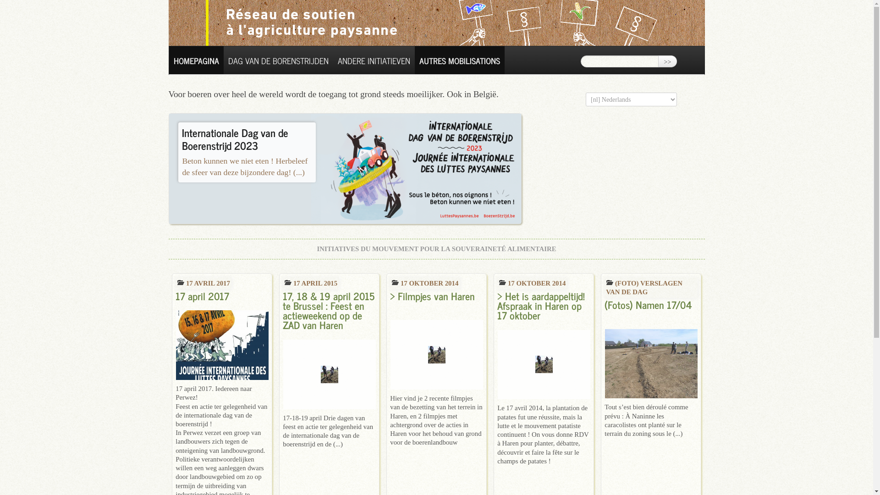 This screenshot has width=880, height=495. I want to click on 17 april 2017, so click(222, 334).